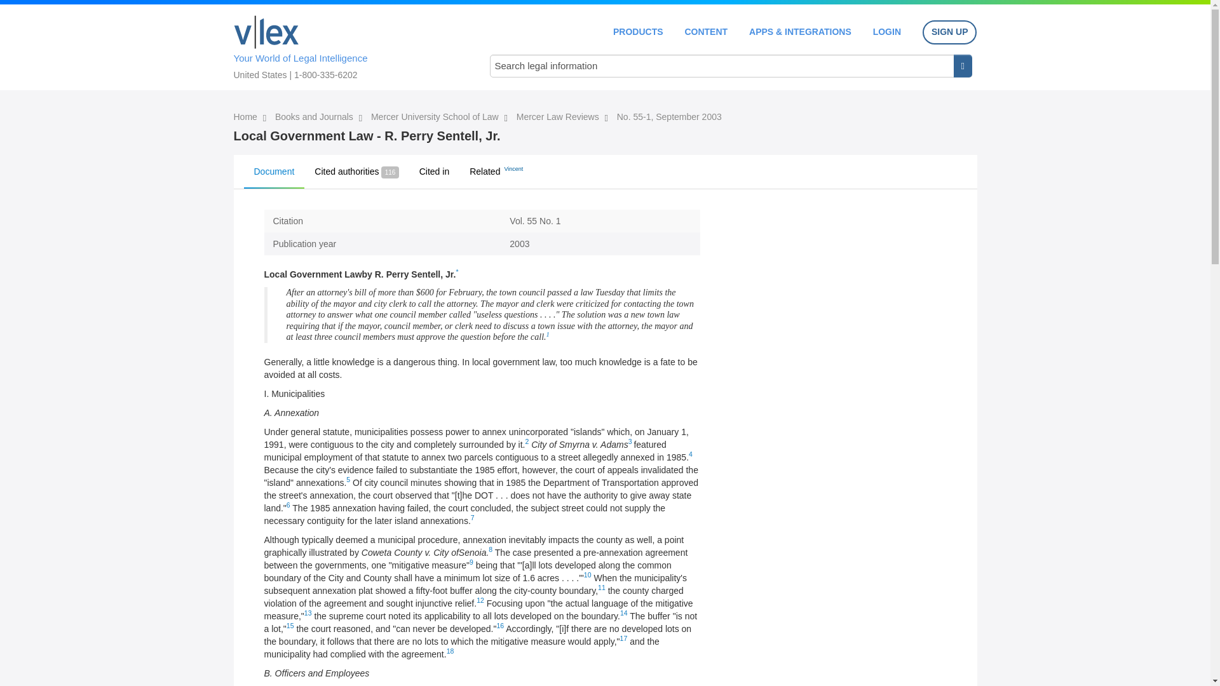 The height and width of the screenshot is (686, 1220). Describe the element at coordinates (887, 32) in the screenshot. I see `LOGIN` at that location.